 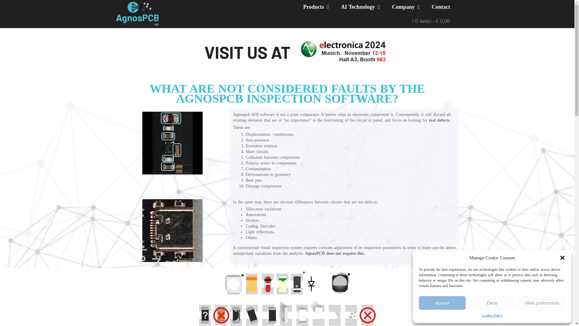 I want to click on Company, so click(x=406, y=7).